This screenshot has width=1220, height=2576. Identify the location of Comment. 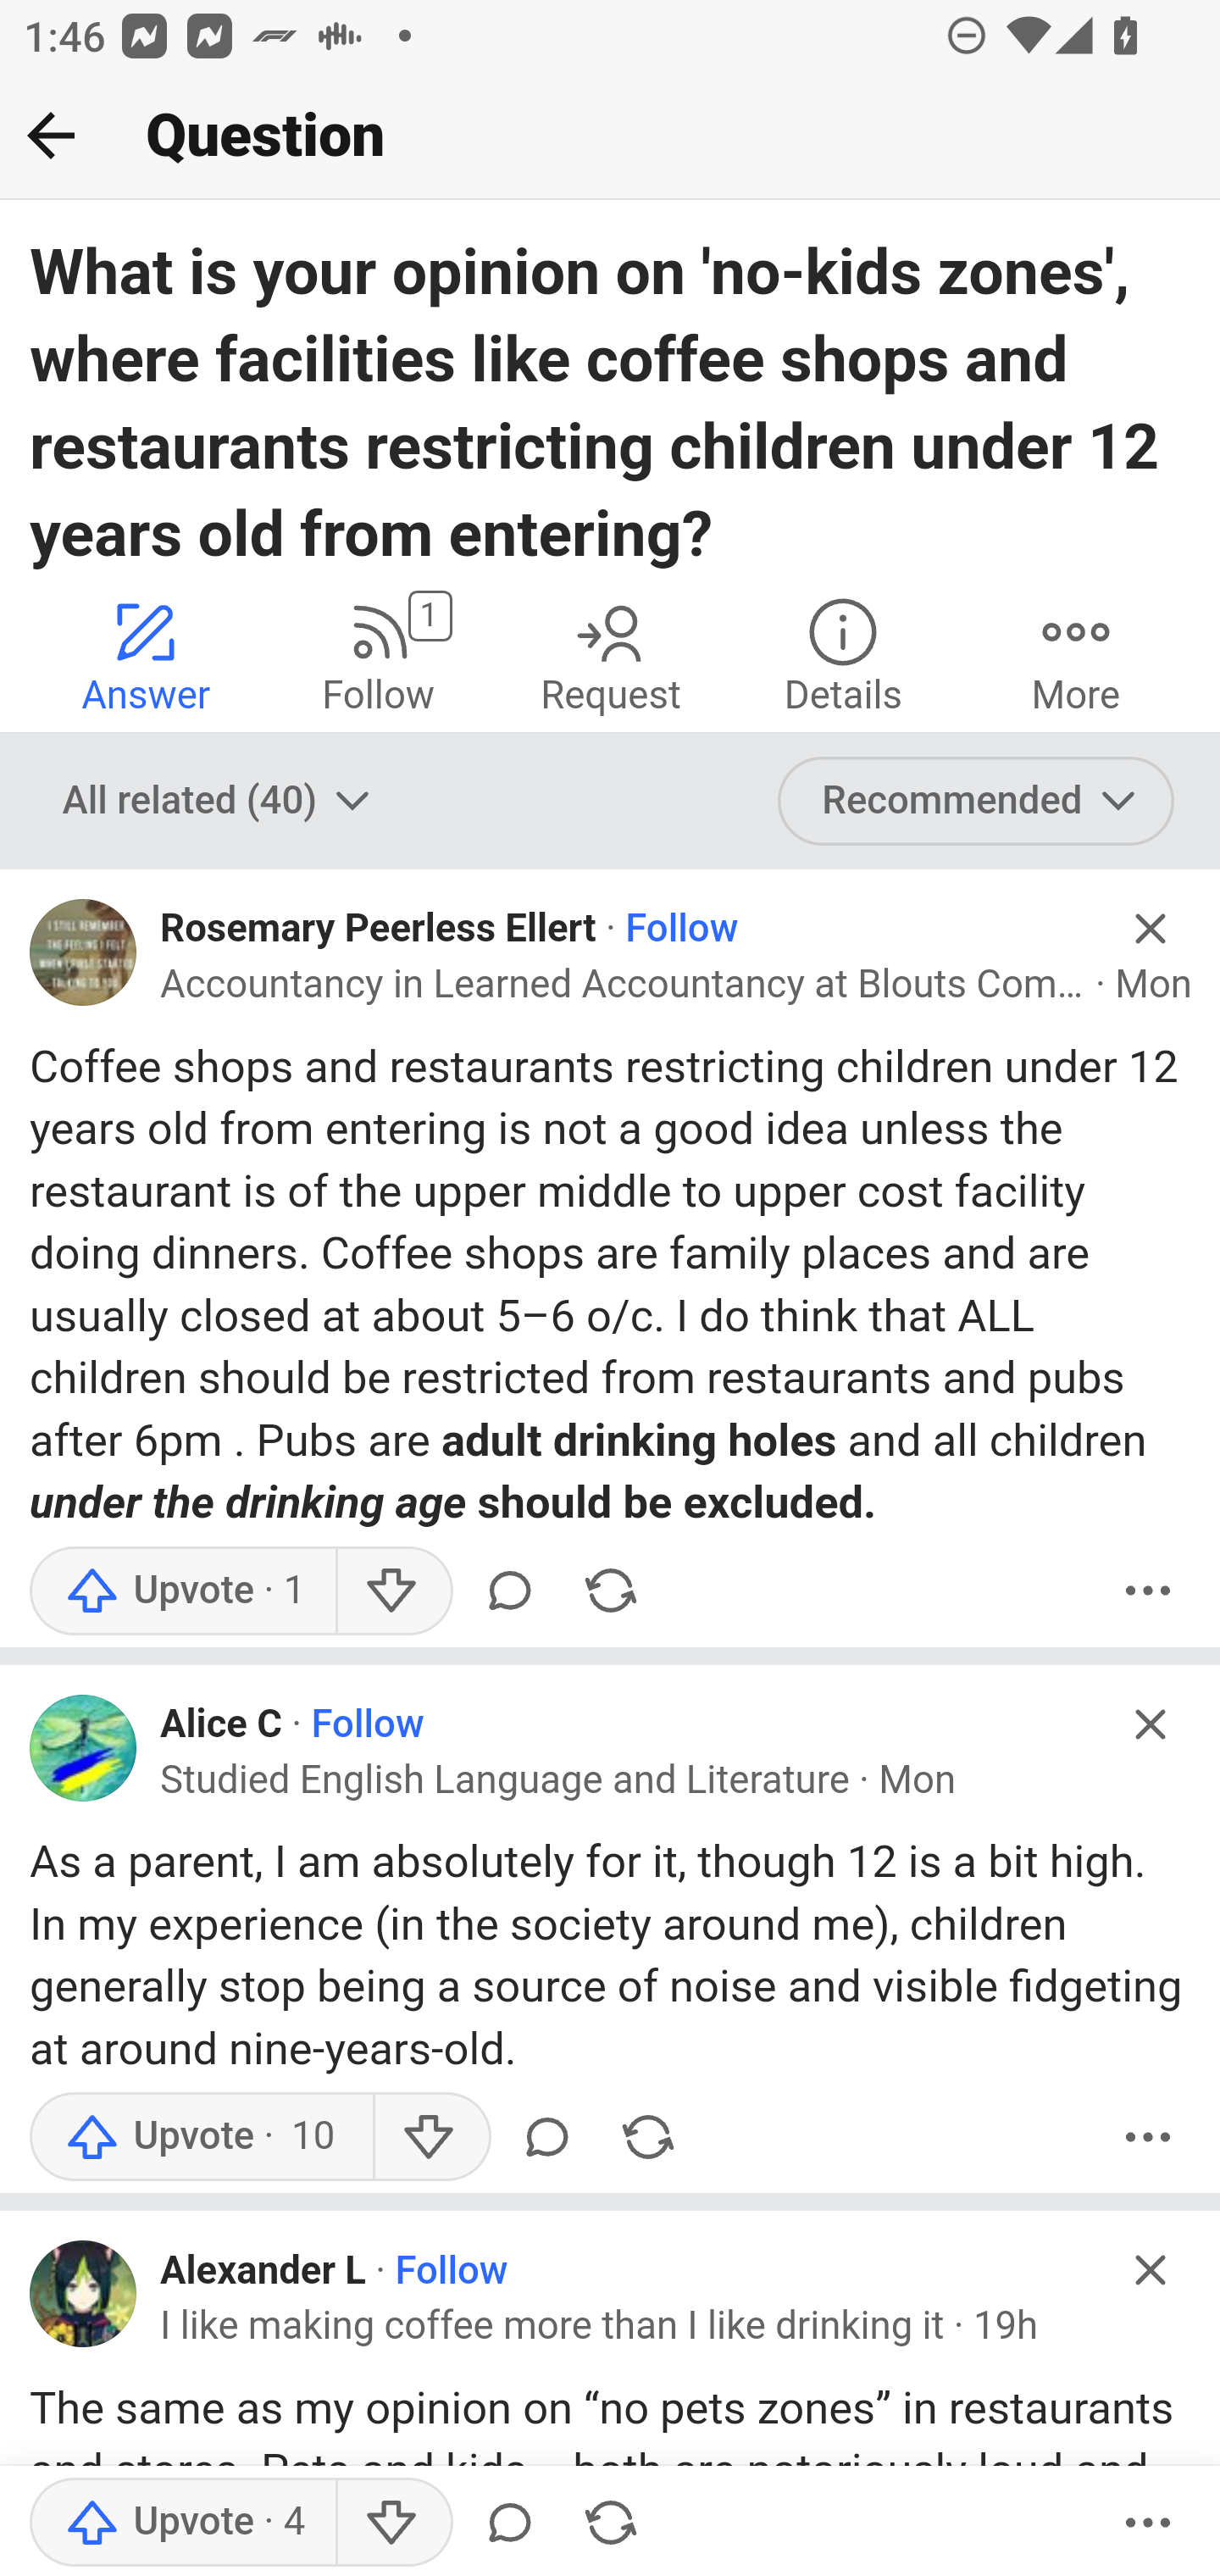
(510, 2523).